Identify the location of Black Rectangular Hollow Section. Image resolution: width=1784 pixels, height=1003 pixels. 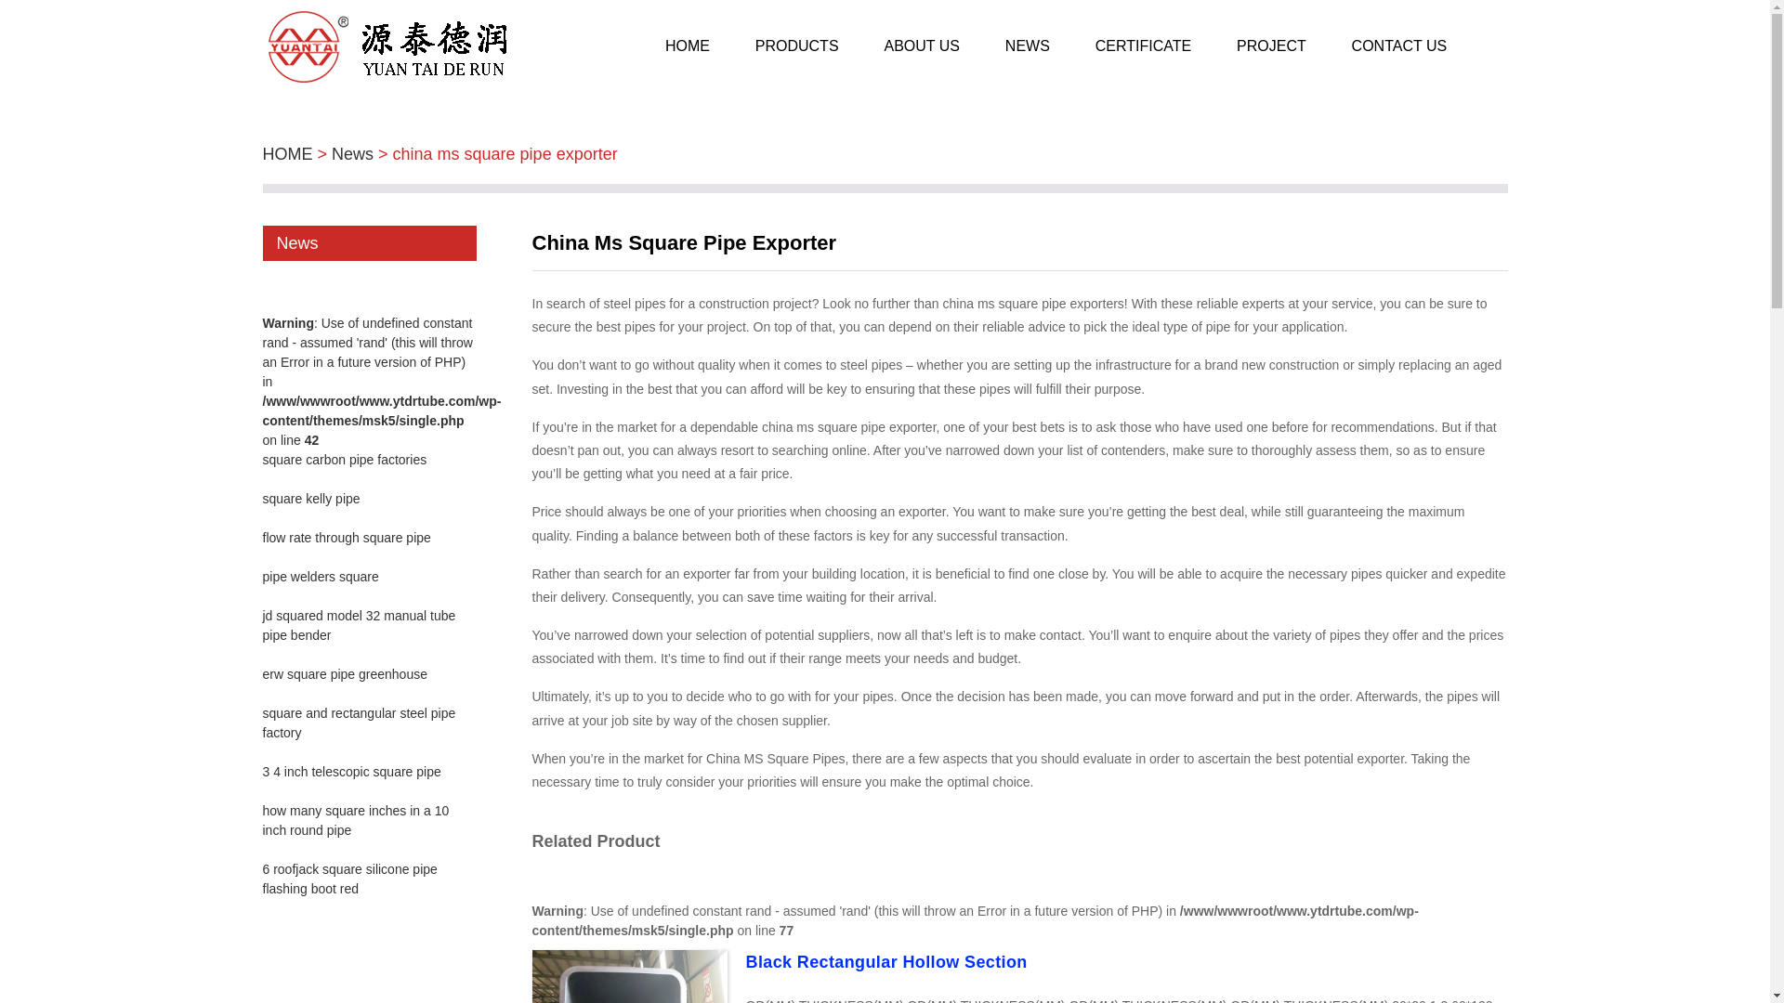
(886, 962).